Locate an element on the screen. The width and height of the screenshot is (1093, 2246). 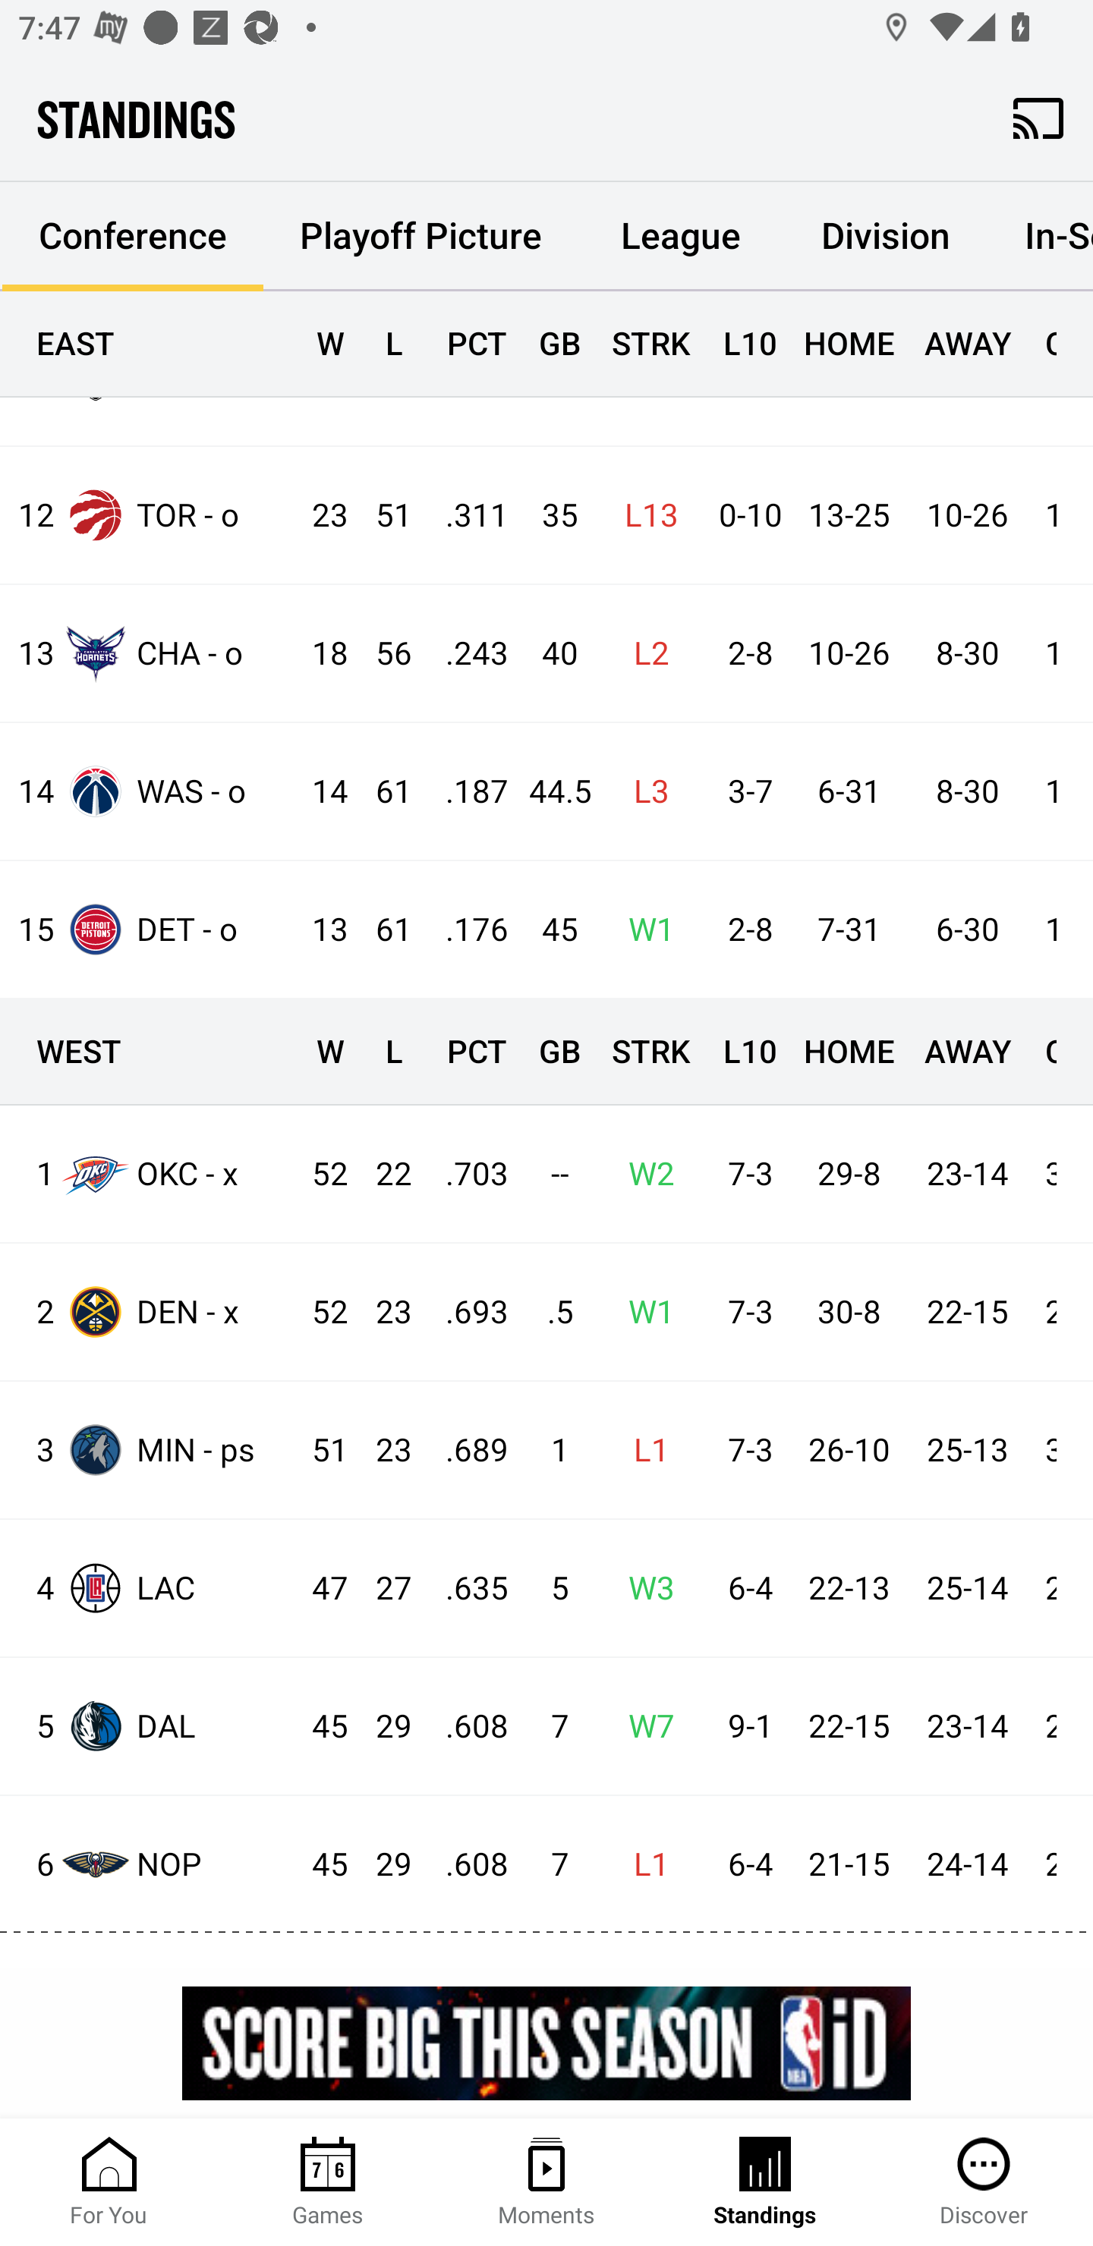
23 is located at coordinates (381, 1313).